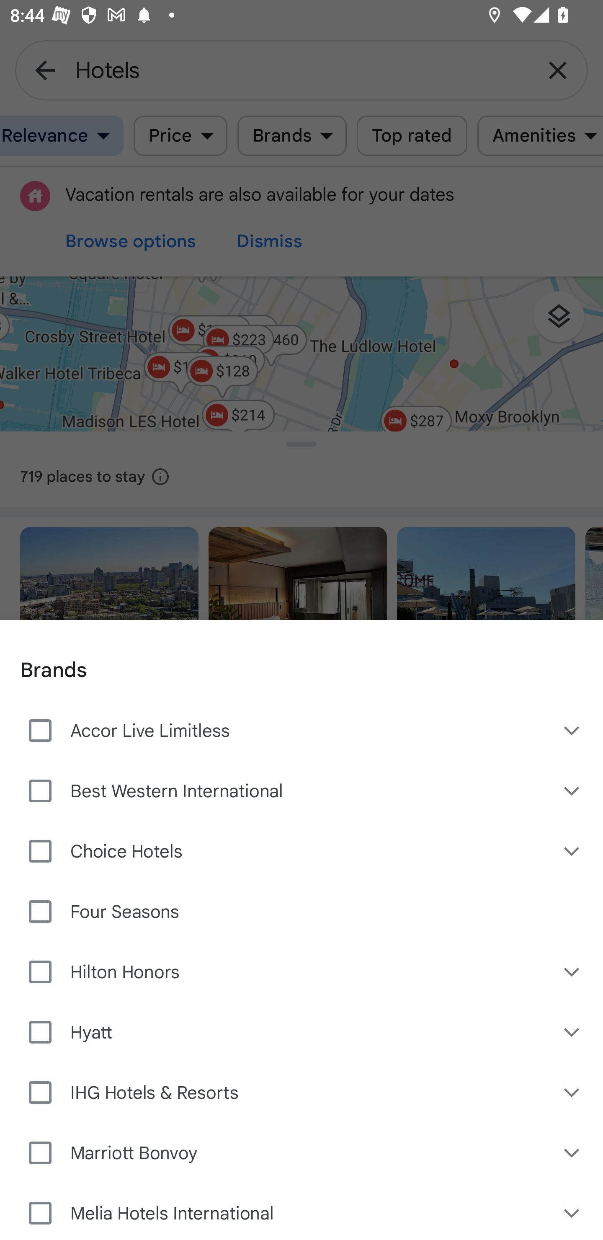 This screenshot has height=1240, width=603. What do you see at coordinates (573, 971) in the screenshot?
I see `Hilton Honors, Activate to expand` at bounding box center [573, 971].